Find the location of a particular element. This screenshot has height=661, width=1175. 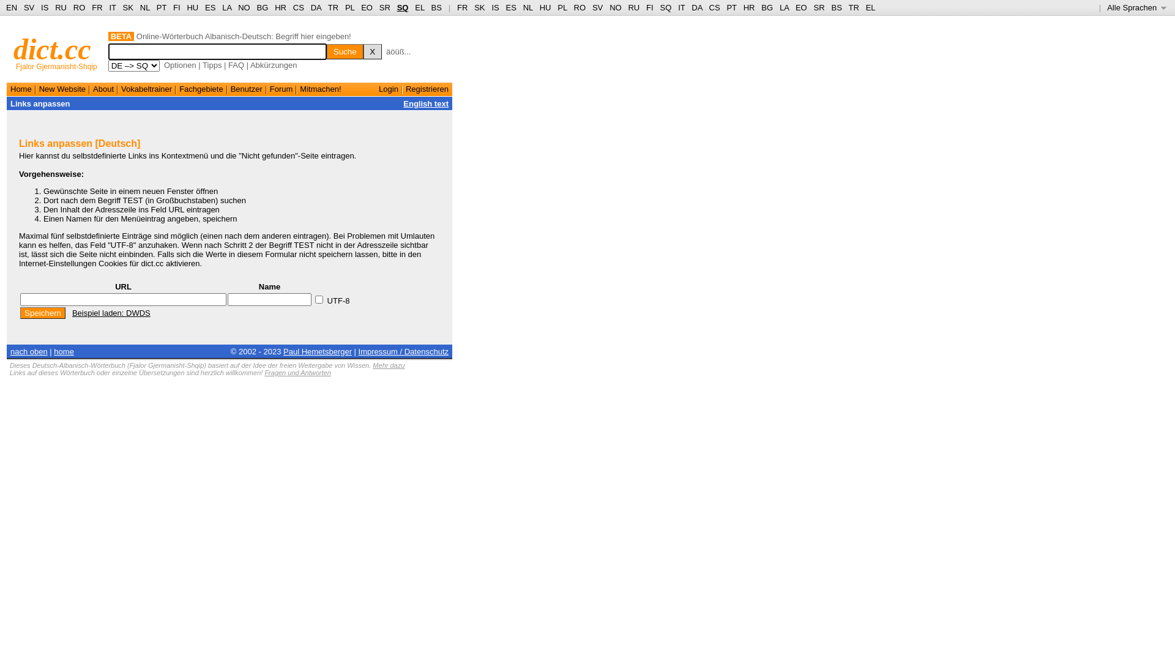

HU is located at coordinates (546, 7).